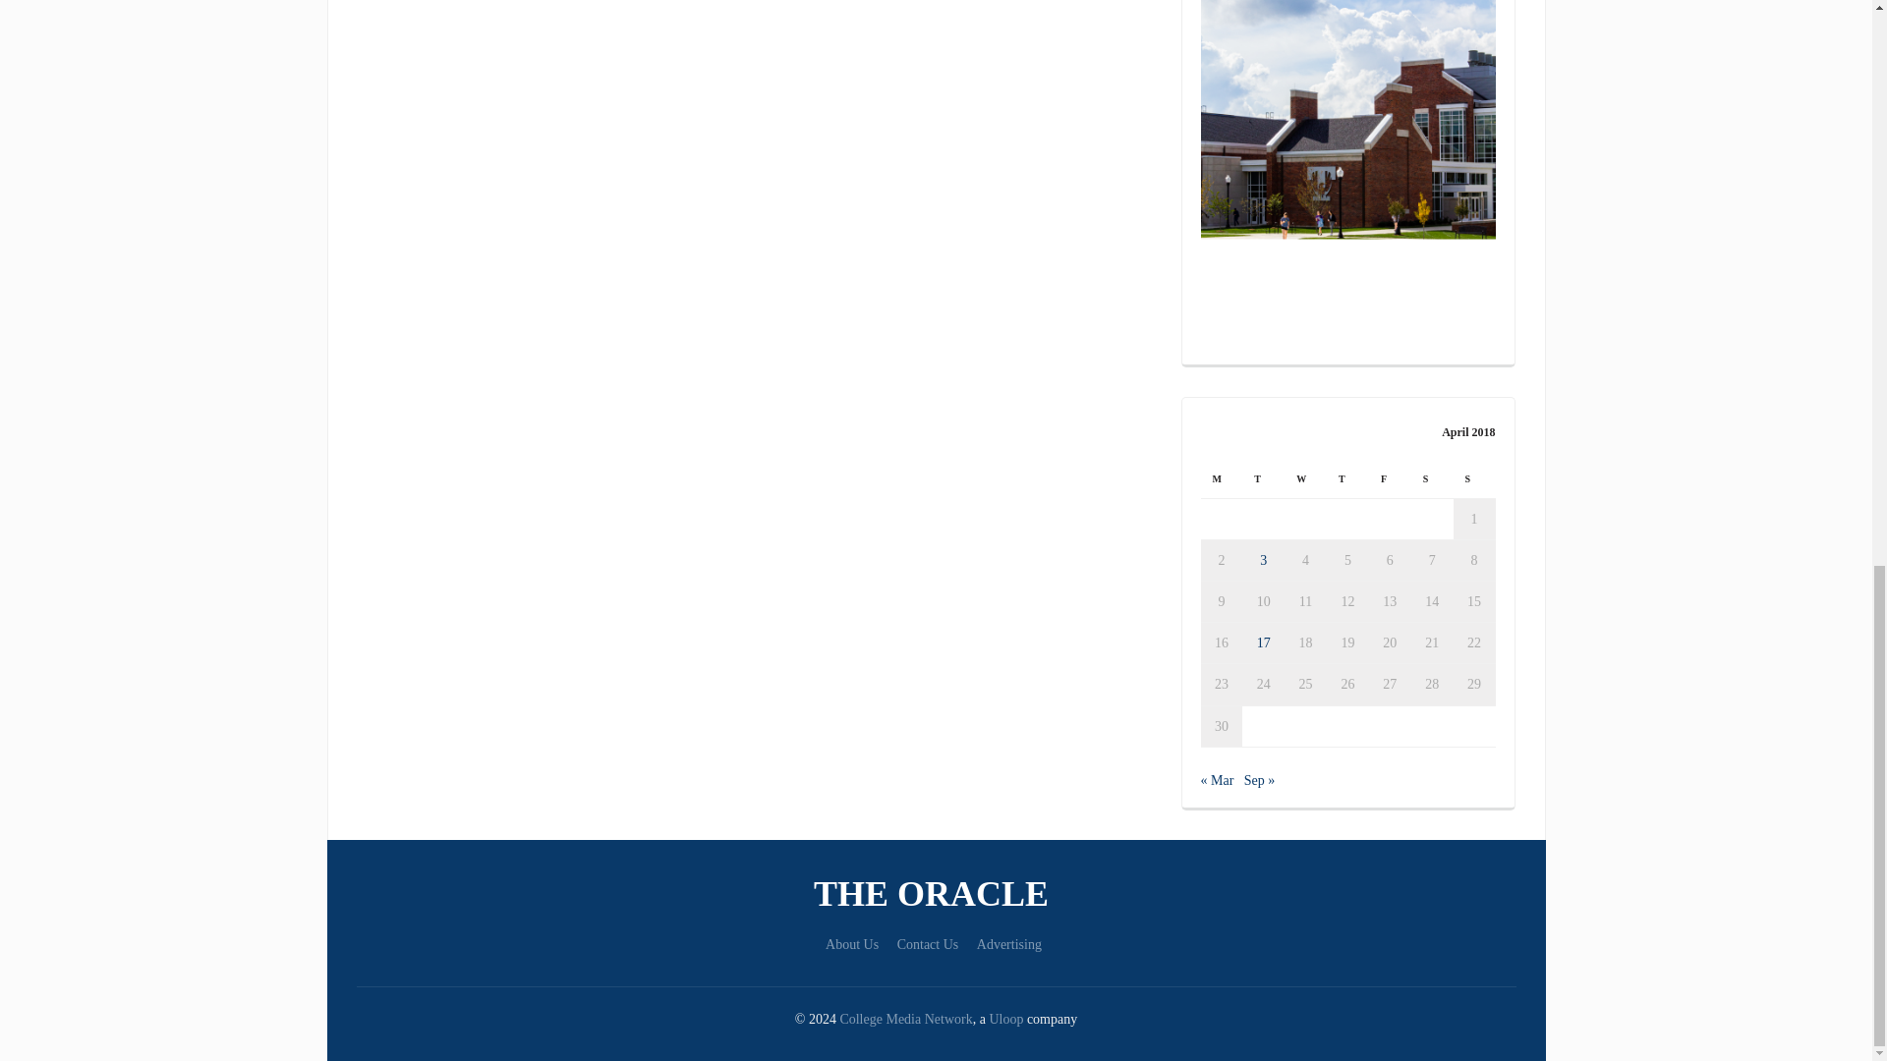  What do you see at coordinates (1222, 477) in the screenshot?
I see `Monday` at bounding box center [1222, 477].